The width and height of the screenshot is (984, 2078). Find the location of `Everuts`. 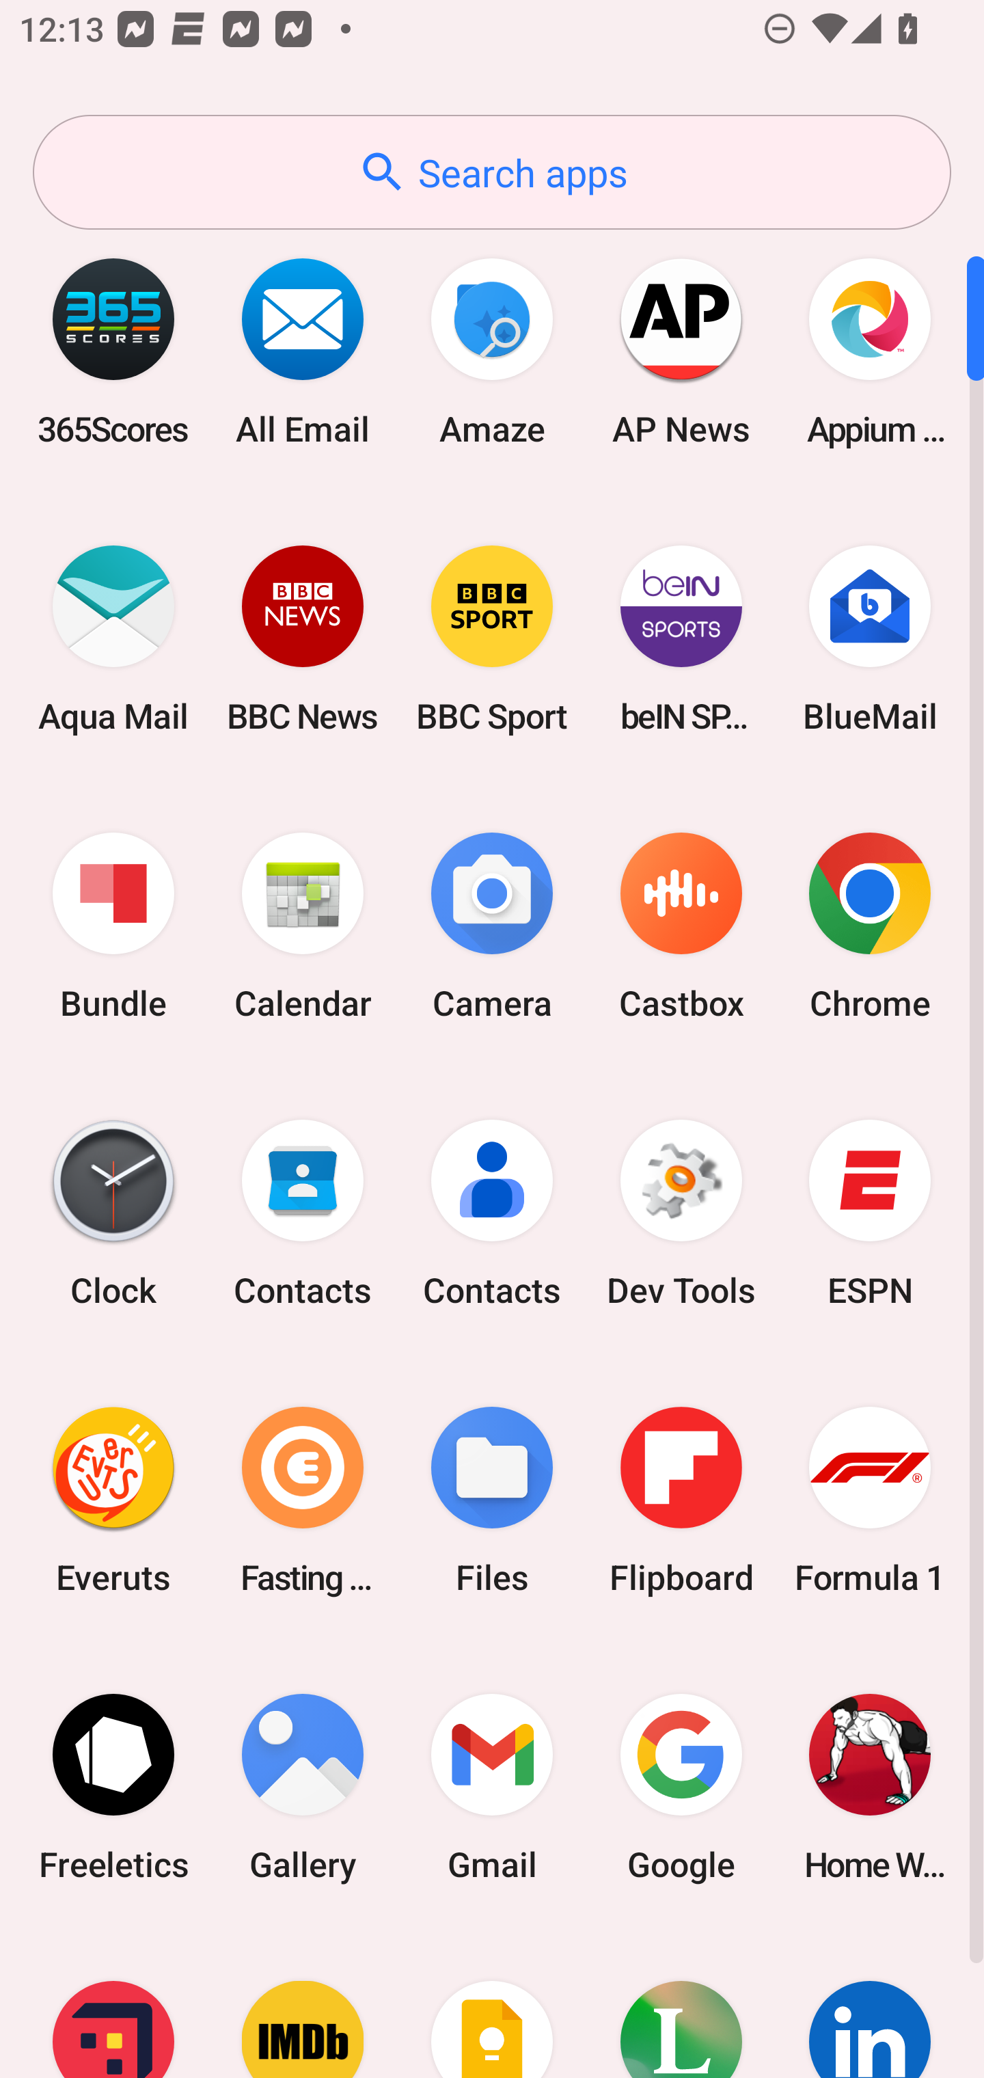

Everuts is located at coordinates (113, 1500).